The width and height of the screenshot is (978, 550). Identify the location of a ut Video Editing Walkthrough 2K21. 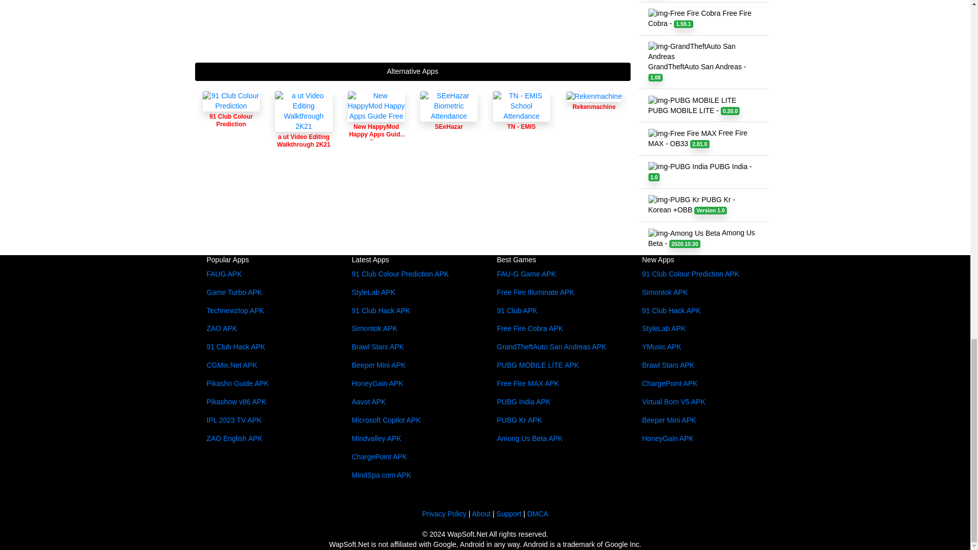
(304, 128).